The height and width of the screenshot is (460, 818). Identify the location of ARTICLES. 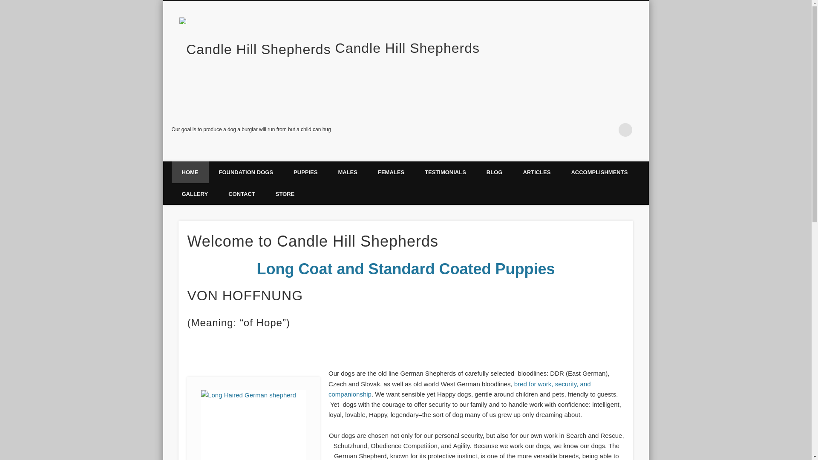
(536, 172).